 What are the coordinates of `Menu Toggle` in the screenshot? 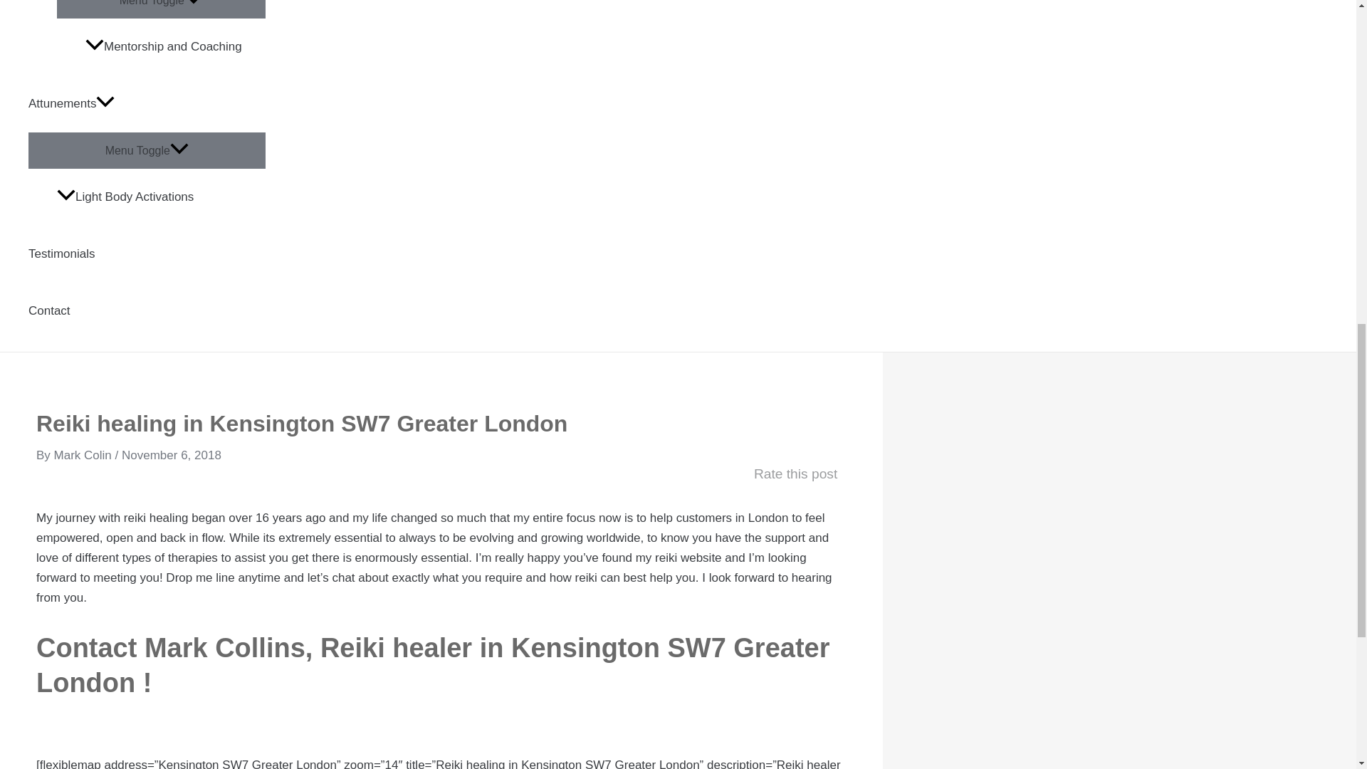 It's located at (161, 9).